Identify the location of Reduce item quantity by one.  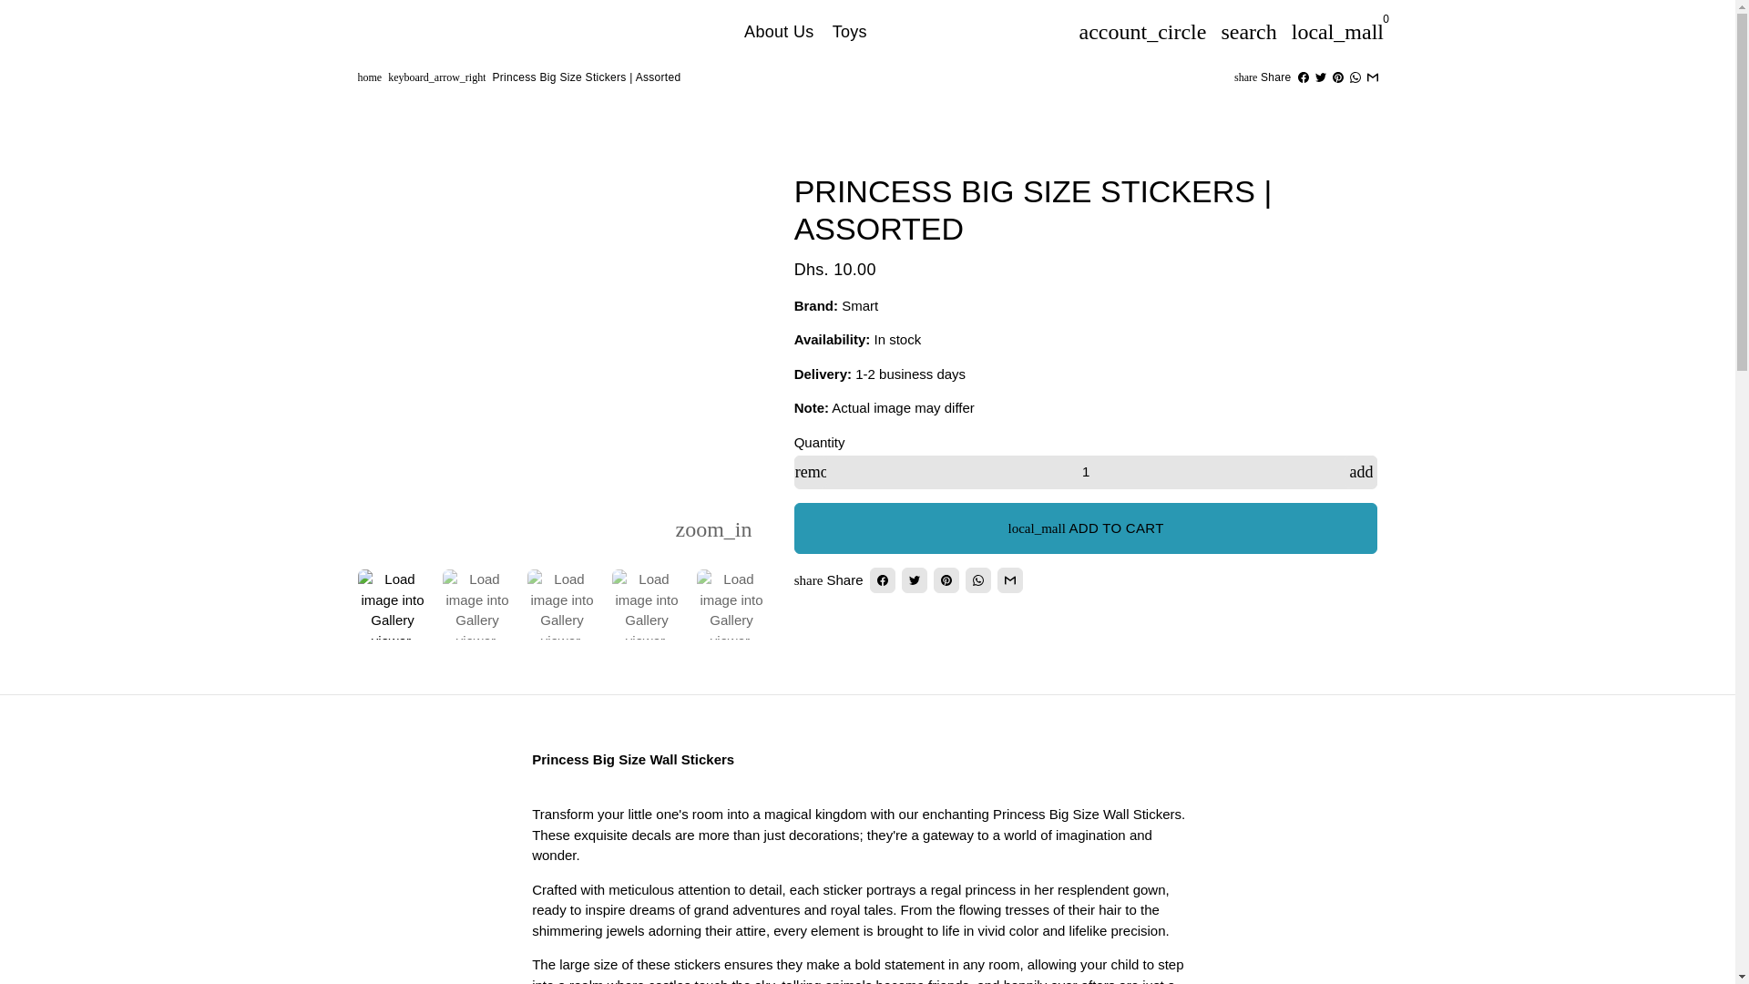
(811, 472).